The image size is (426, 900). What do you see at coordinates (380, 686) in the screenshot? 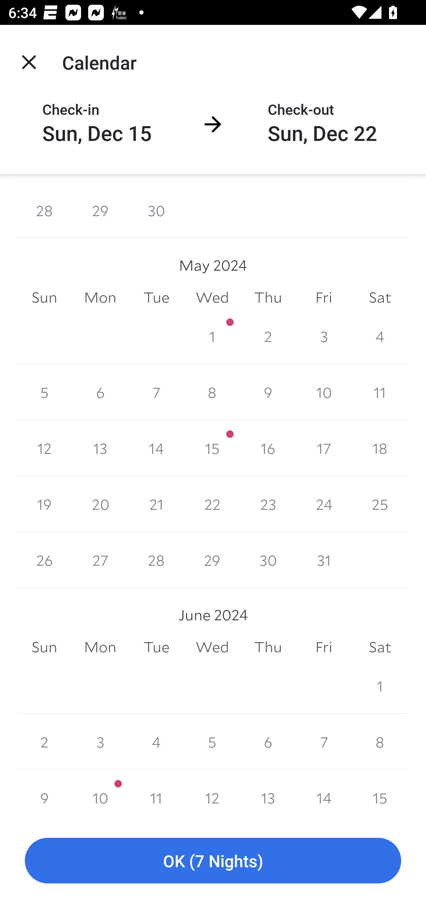
I see `1 1 June 2024` at bounding box center [380, 686].